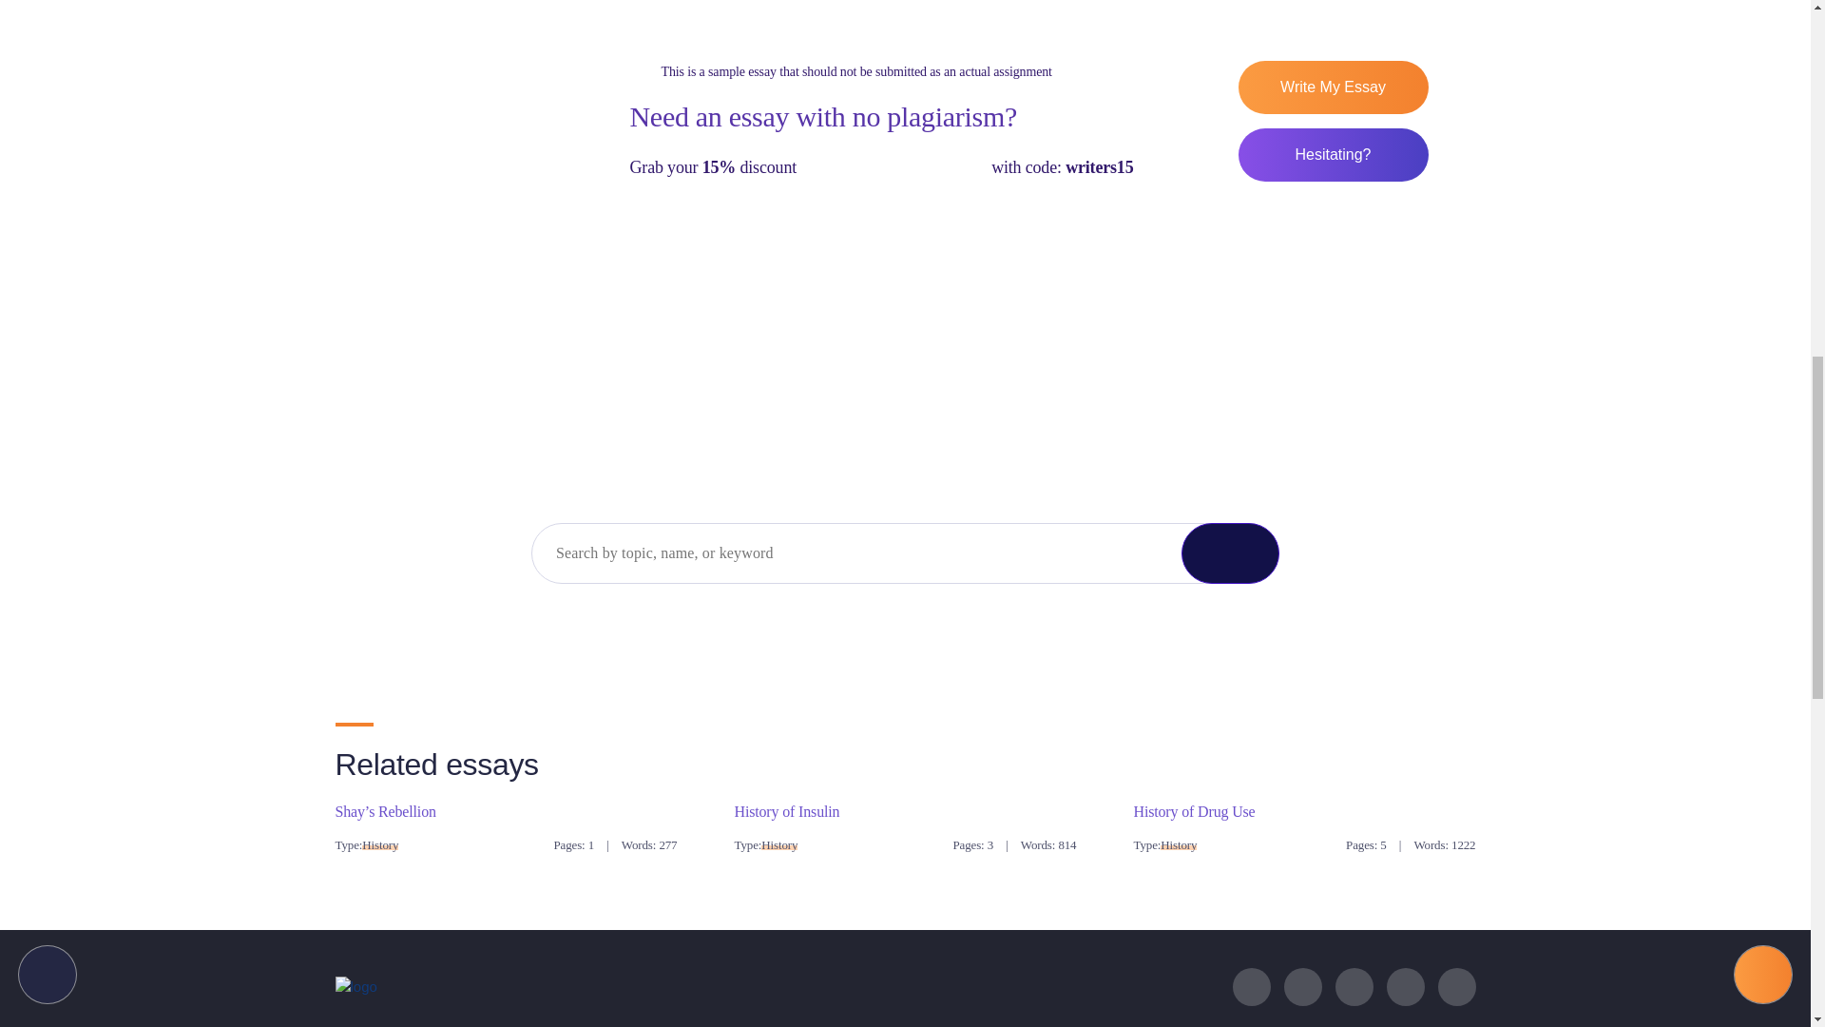 The image size is (1825, 1027). Describe the element at coordinates (786, 810) in the screenshot. I see `Read more` at that location.